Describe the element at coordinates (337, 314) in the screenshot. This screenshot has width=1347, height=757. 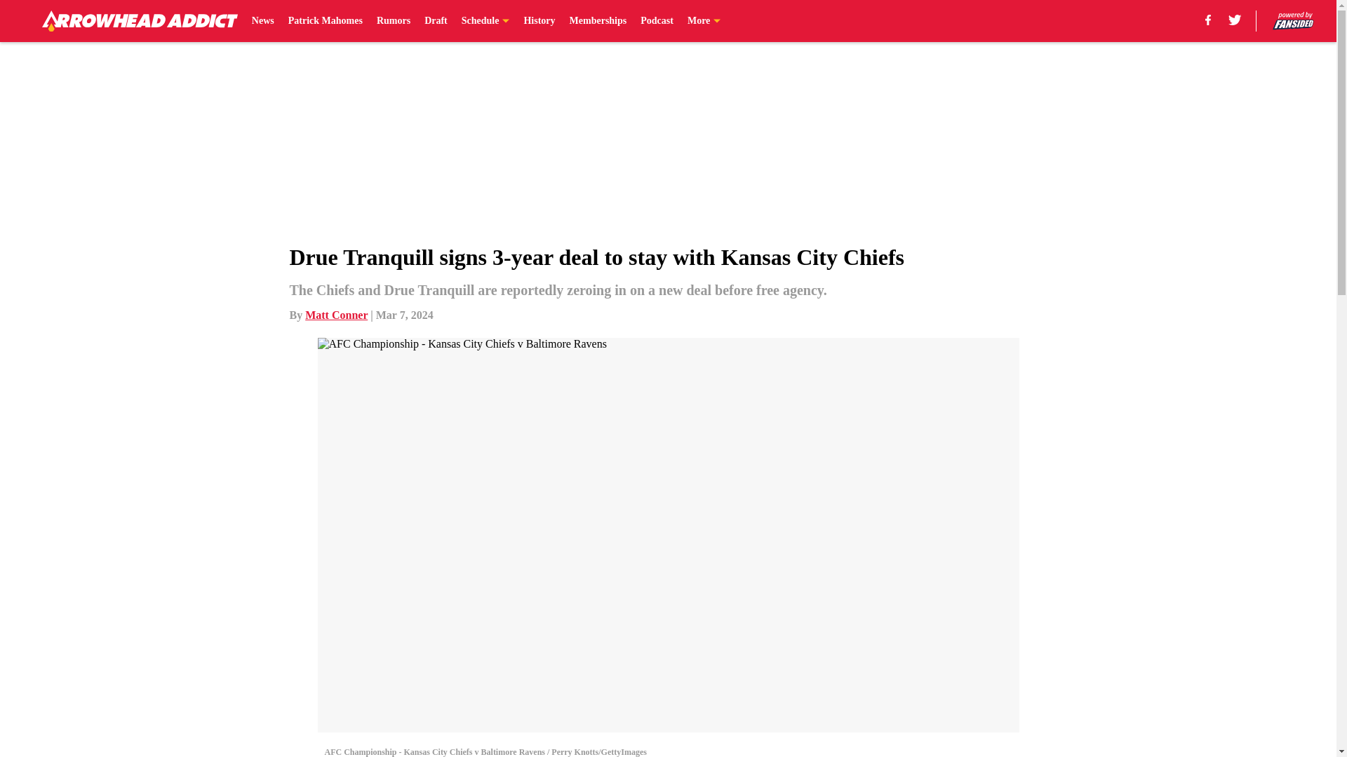
I see `Matt Conner` at that location.